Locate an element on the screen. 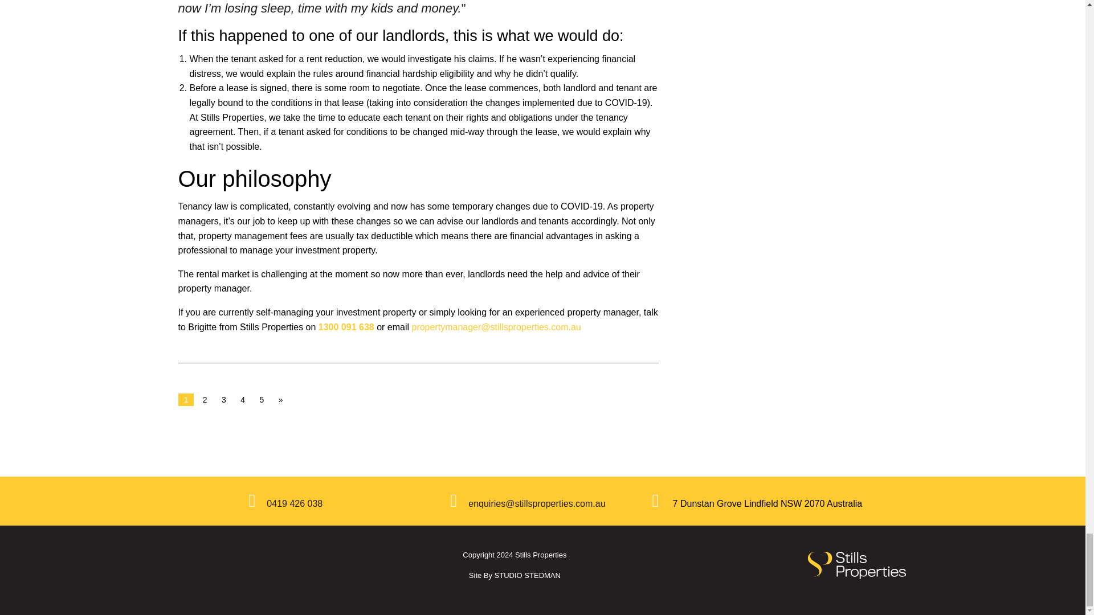 The width and height of the screenshot is (1094, 615). 5 is located at coordinates (262, 400).